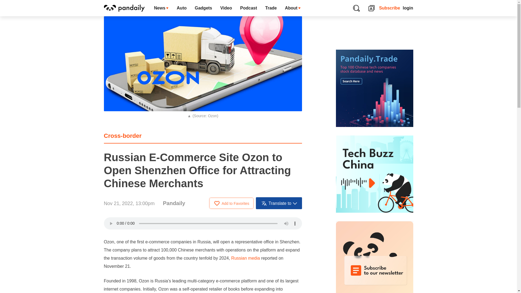  Describe the element at coordinates (248, 8) in the screenshot. I see `Podcast` at that location.